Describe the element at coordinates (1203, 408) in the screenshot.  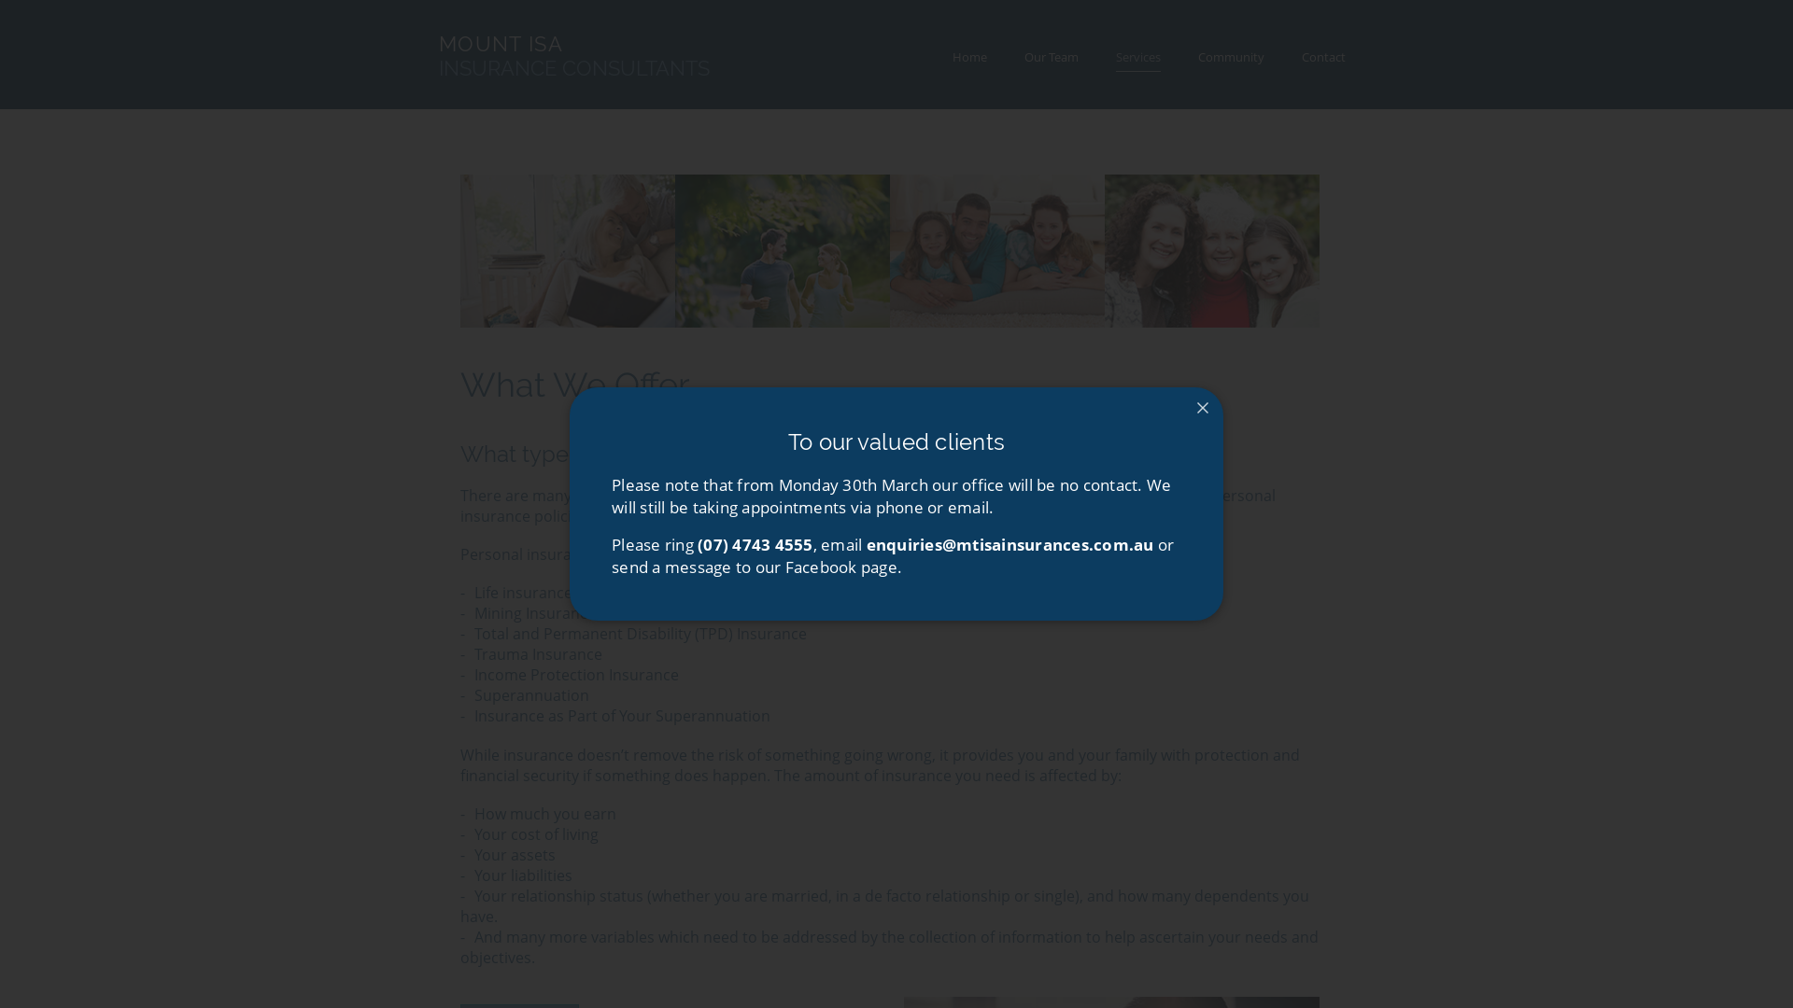
I see `Close` at that location.